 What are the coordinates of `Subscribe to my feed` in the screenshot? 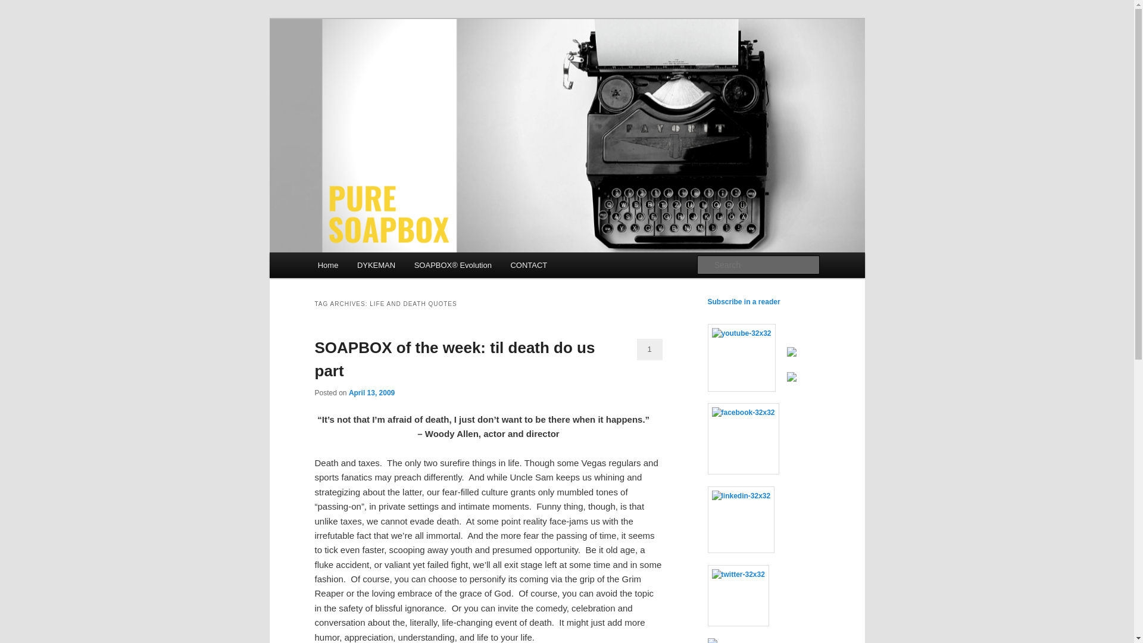 It's located at (743, 302).